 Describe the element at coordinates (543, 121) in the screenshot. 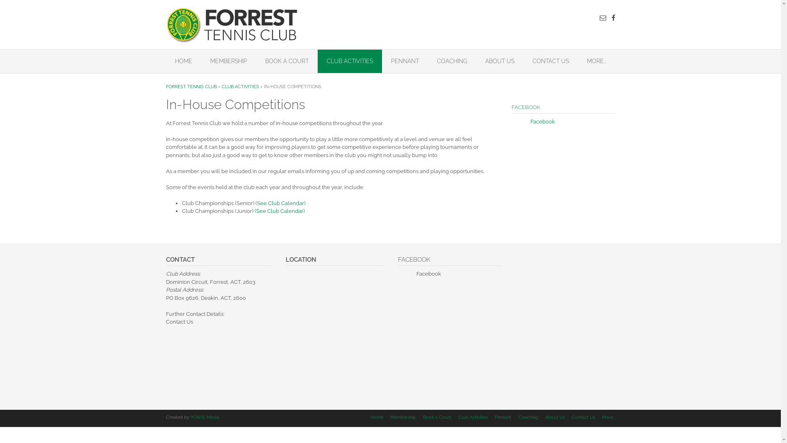

I see `Facebook` at that location.